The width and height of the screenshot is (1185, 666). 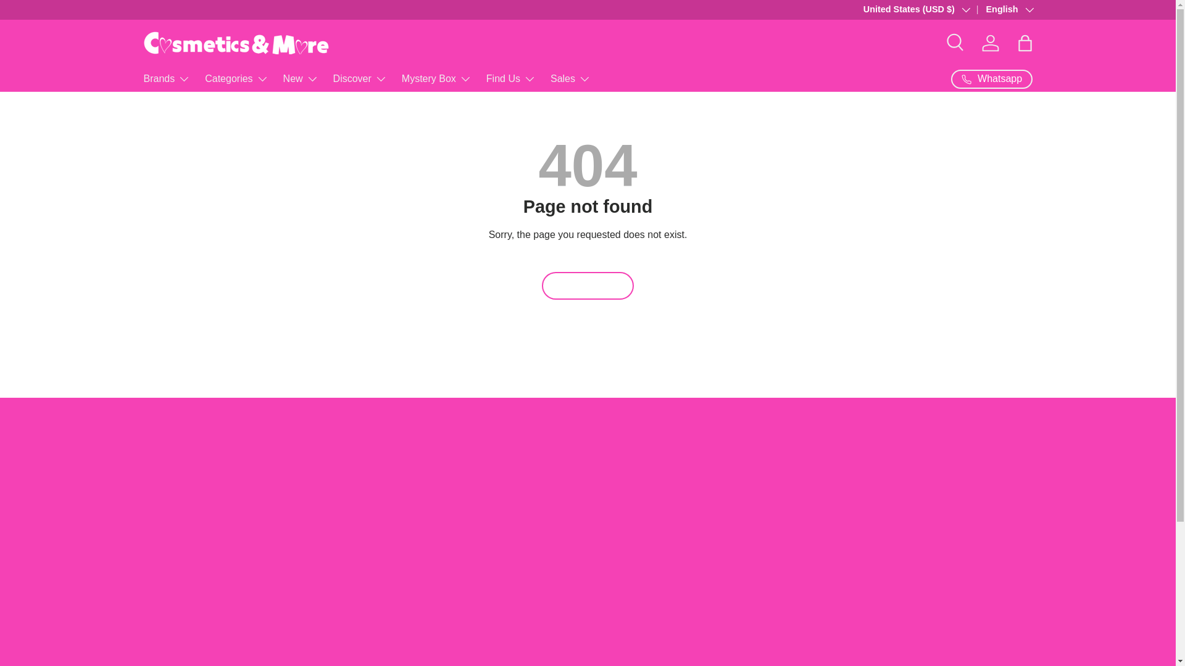 I want to click on Skip to content, so click(x=56, y=18).